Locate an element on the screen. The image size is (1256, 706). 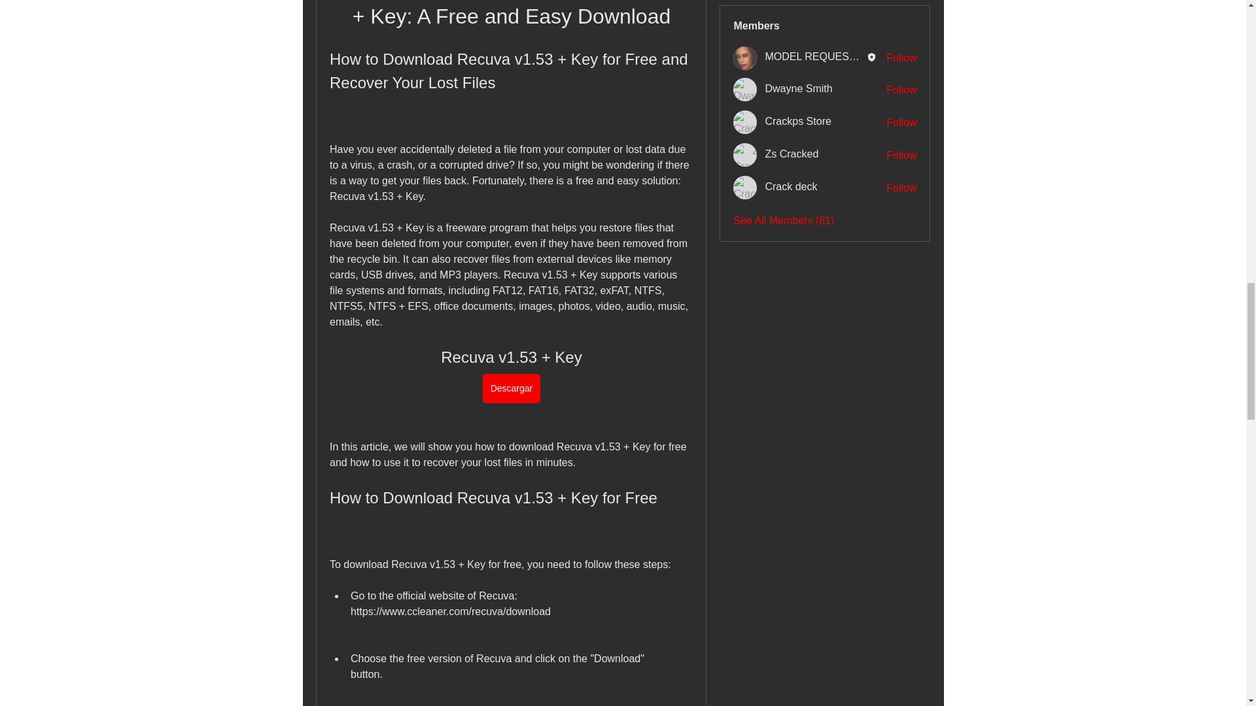
Descargar is located at coordinates (511, 388).